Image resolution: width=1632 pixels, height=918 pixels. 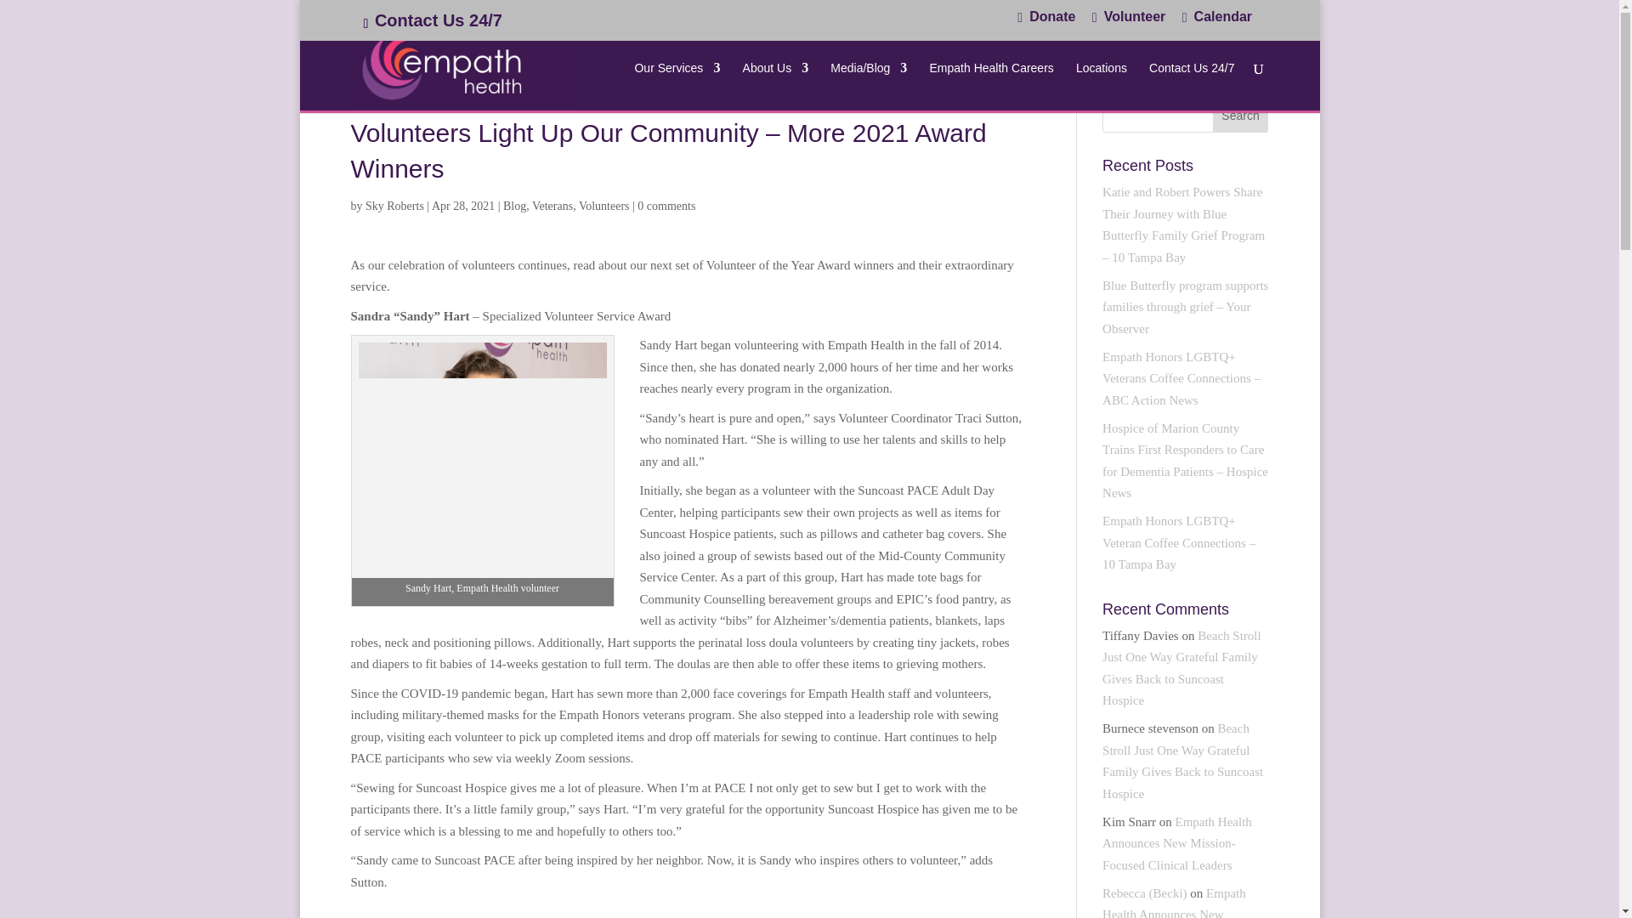 What do you see at coordinates (394, 206) in the screenshot?
I see `Sky Roberts` at bounding box center [394, 206].